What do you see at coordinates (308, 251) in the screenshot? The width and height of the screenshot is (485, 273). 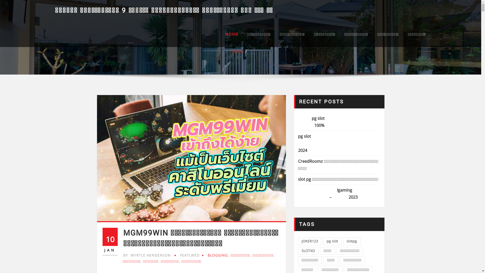 I see `SLOTXO` at bounding box center [308, 251].